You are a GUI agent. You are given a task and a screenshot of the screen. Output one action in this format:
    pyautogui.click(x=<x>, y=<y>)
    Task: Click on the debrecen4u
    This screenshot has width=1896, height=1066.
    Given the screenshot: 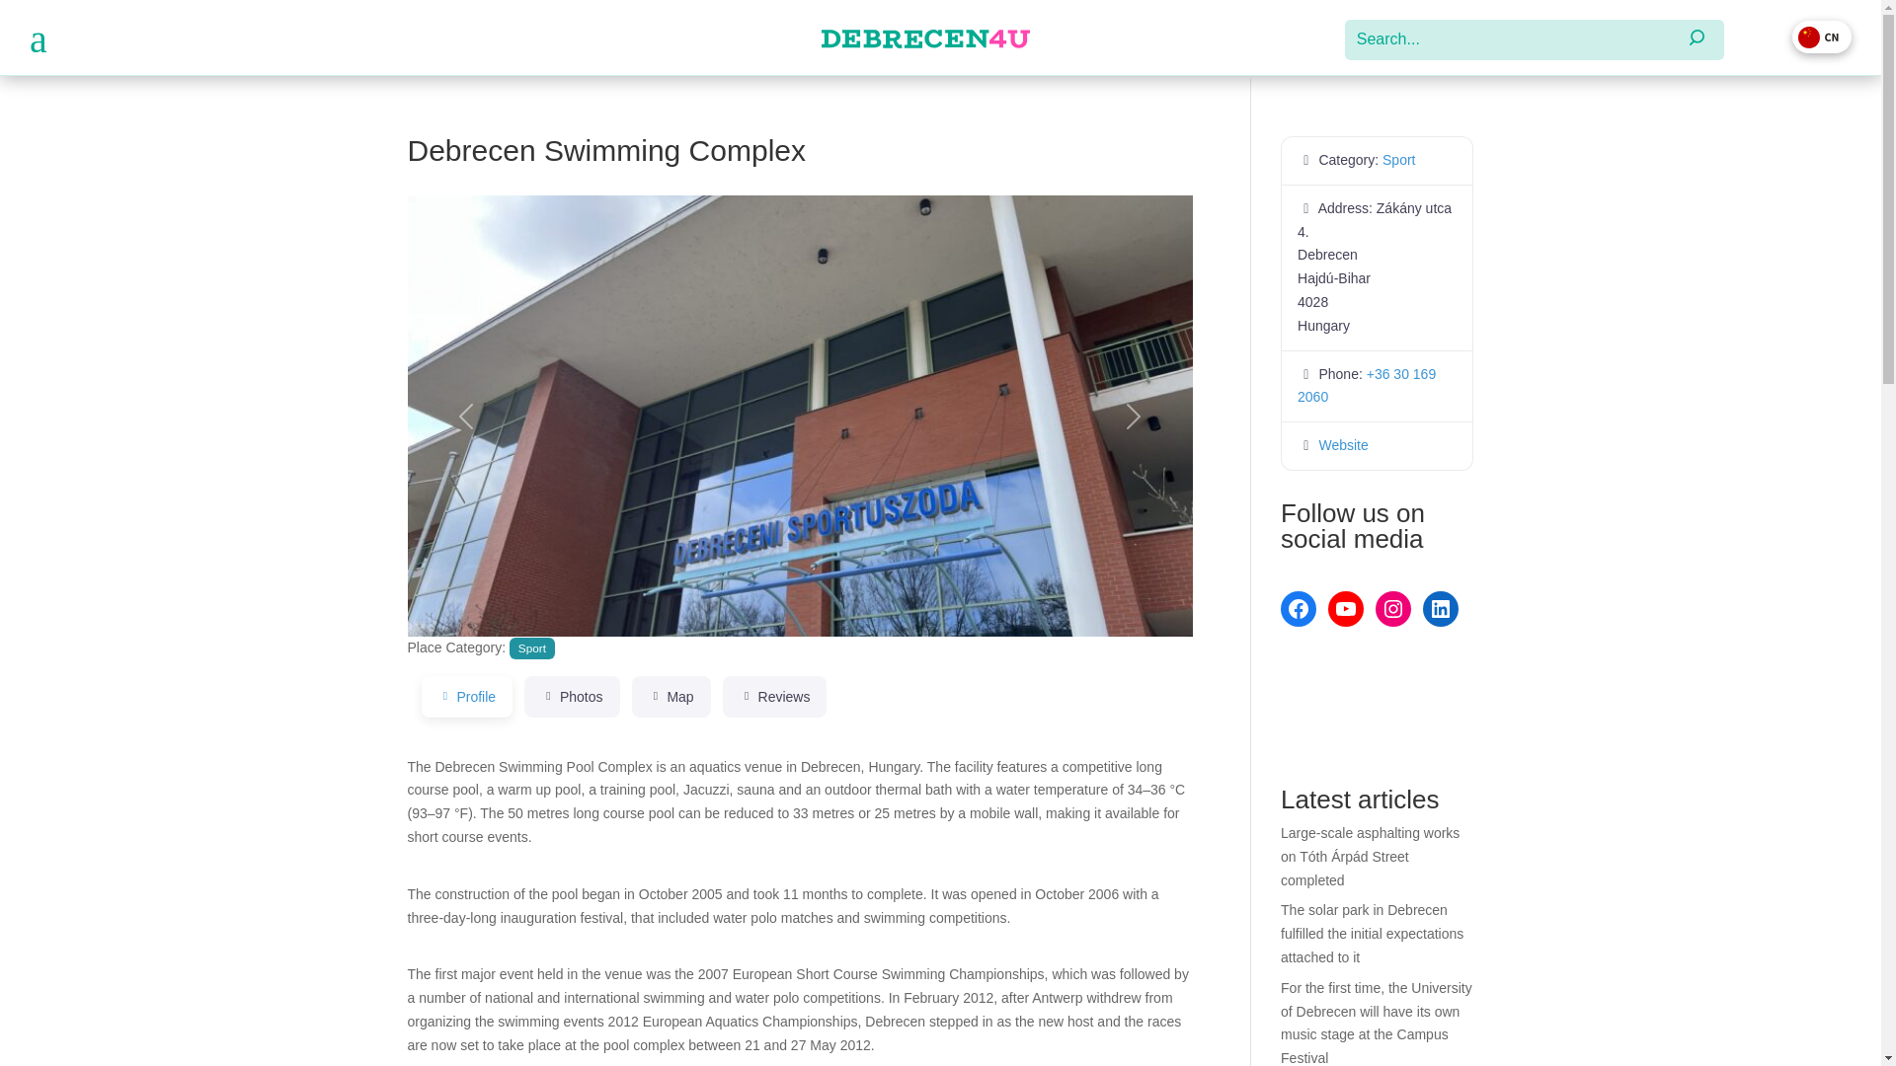 What is the action you would take?
    pyautogui.click(x=924, y=38)
    